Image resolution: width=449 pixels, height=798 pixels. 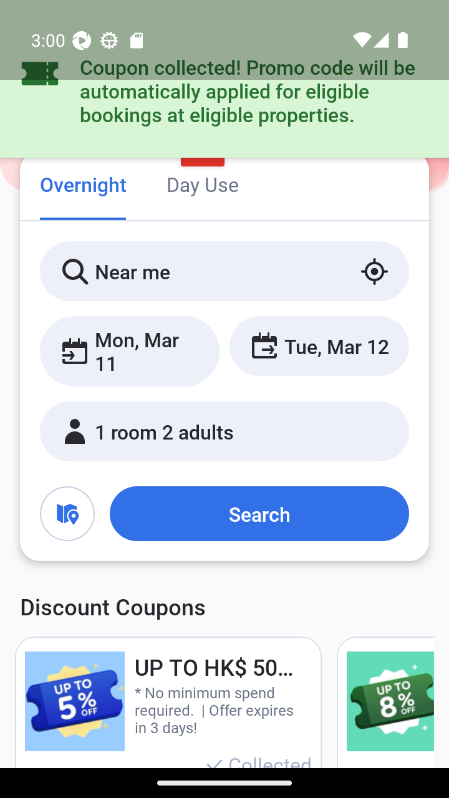 What do you see at coordinates (224, 271) in the screenshot?
I see `Near me` at bounding box center [224, 271].